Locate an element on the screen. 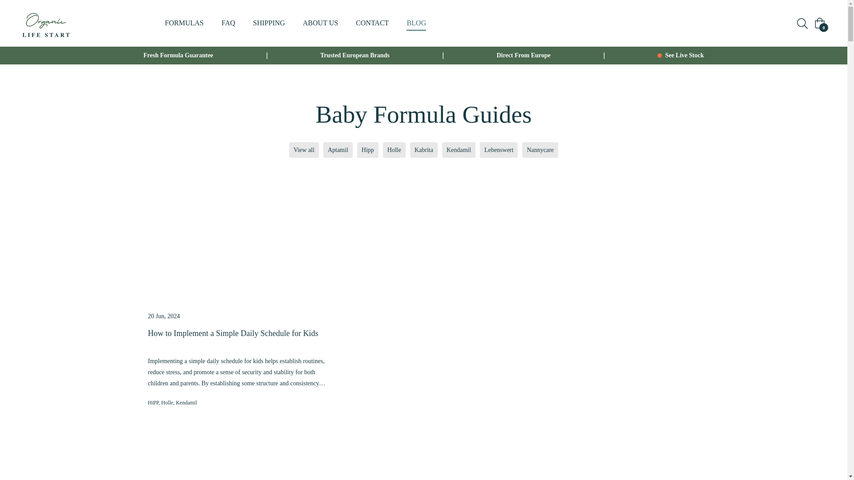  Kendamil is located at coordinates (186, 402).